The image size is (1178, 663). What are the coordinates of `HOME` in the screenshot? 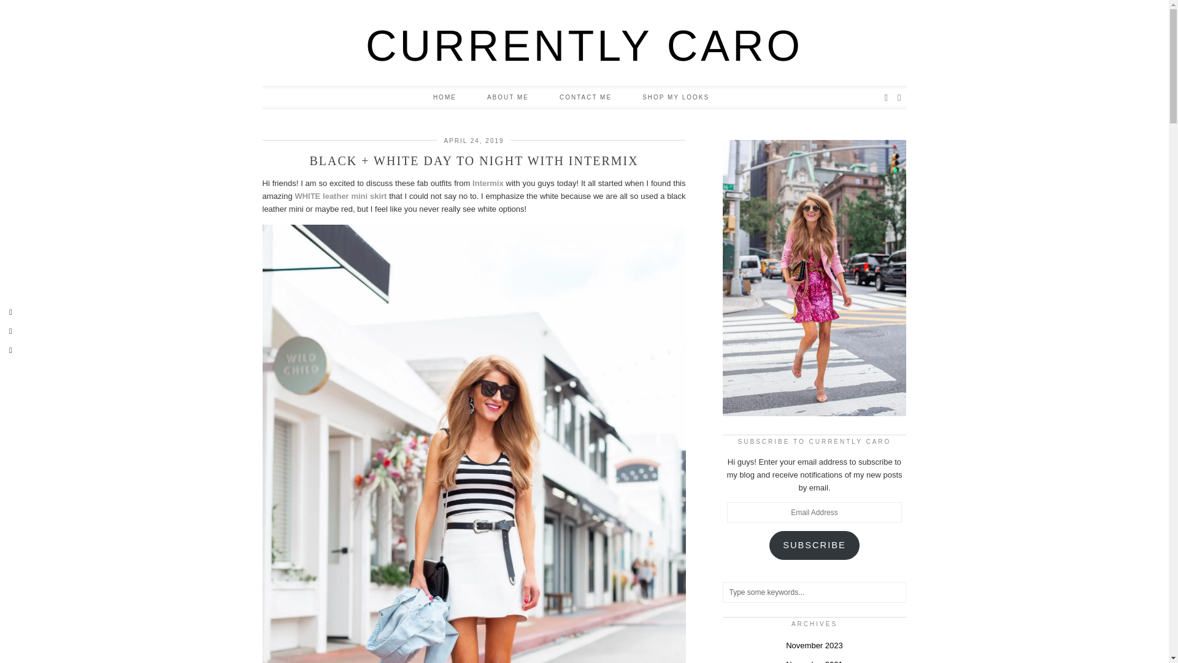 It's located at (445, 98).